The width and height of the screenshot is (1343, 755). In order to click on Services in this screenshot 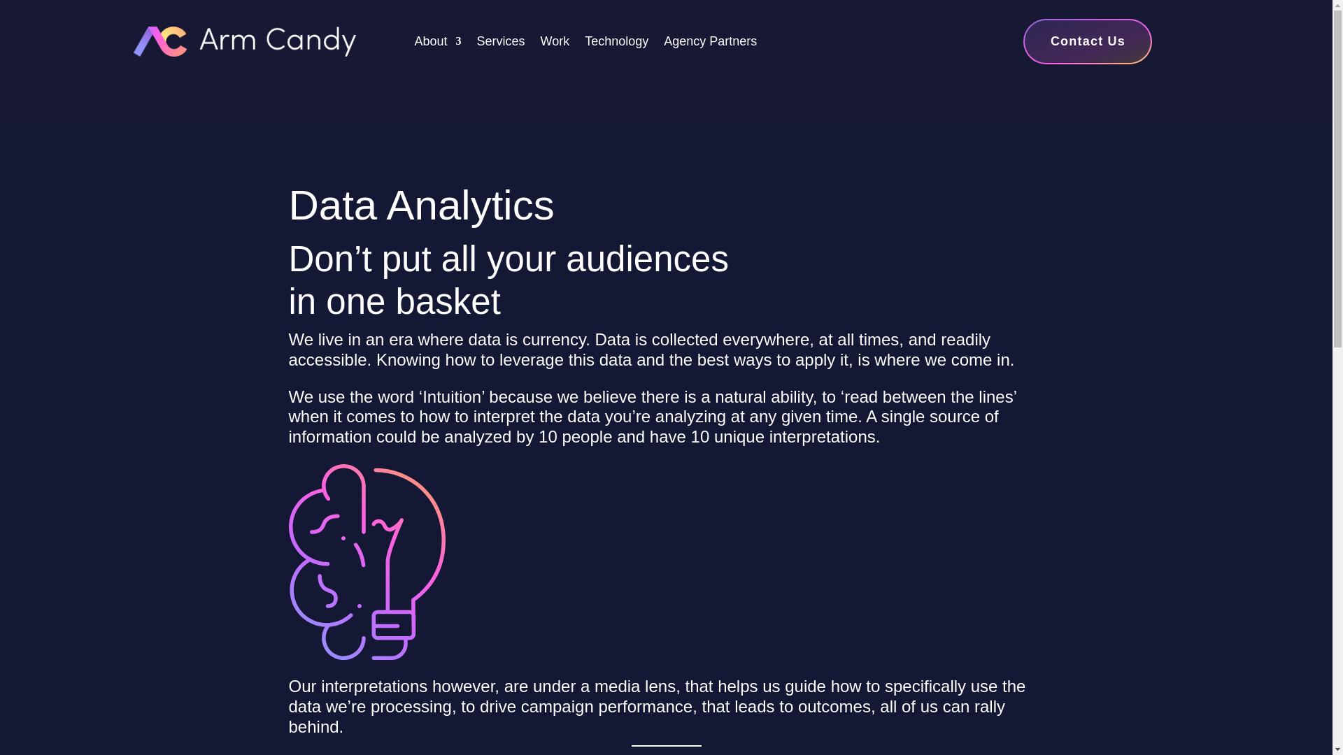, I will do `click(501, 43)`.